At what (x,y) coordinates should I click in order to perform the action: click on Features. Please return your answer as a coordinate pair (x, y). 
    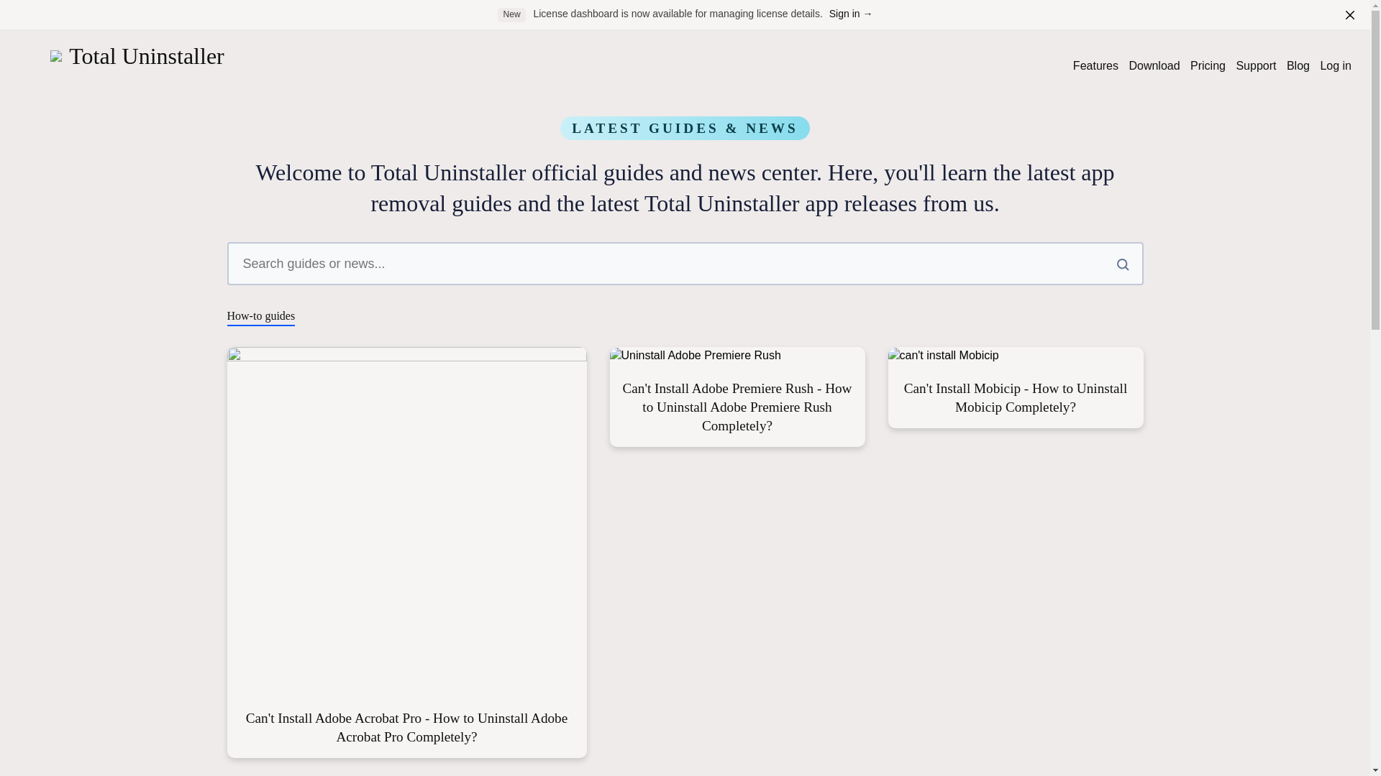
    Looking at the image, I should click on (1095, 66).